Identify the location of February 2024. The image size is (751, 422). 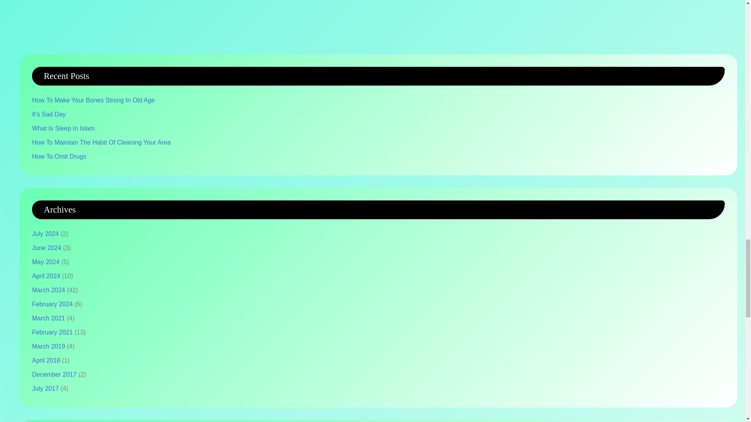
(52, 304).